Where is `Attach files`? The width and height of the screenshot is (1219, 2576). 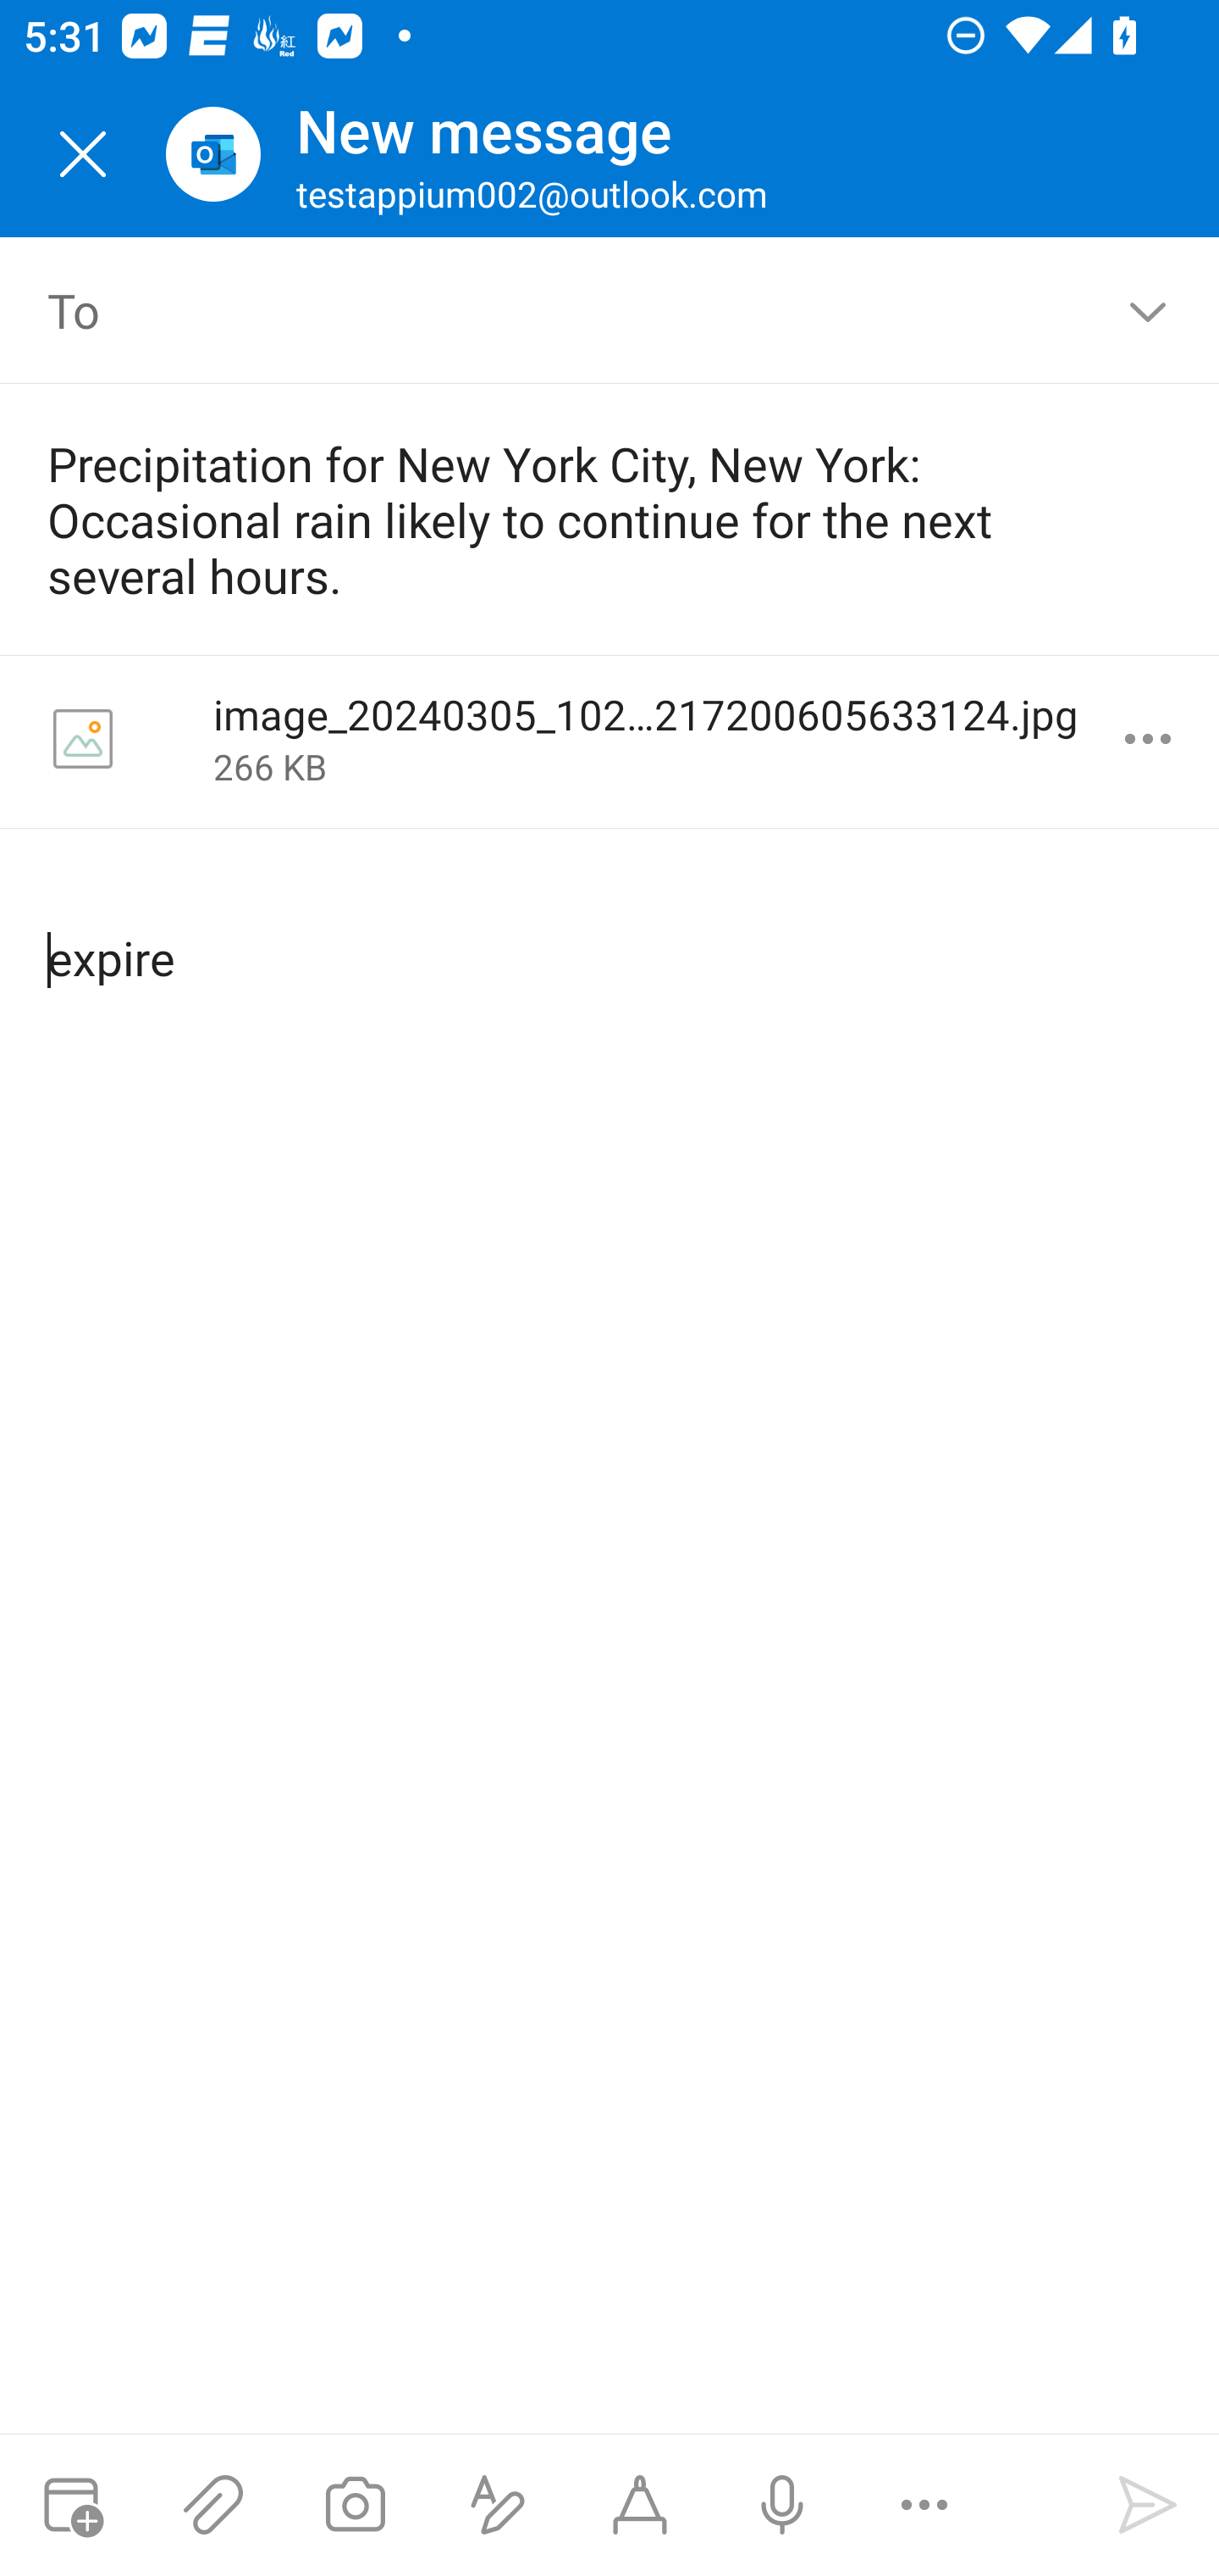
Attach files is located at coordinates (213, 2505).